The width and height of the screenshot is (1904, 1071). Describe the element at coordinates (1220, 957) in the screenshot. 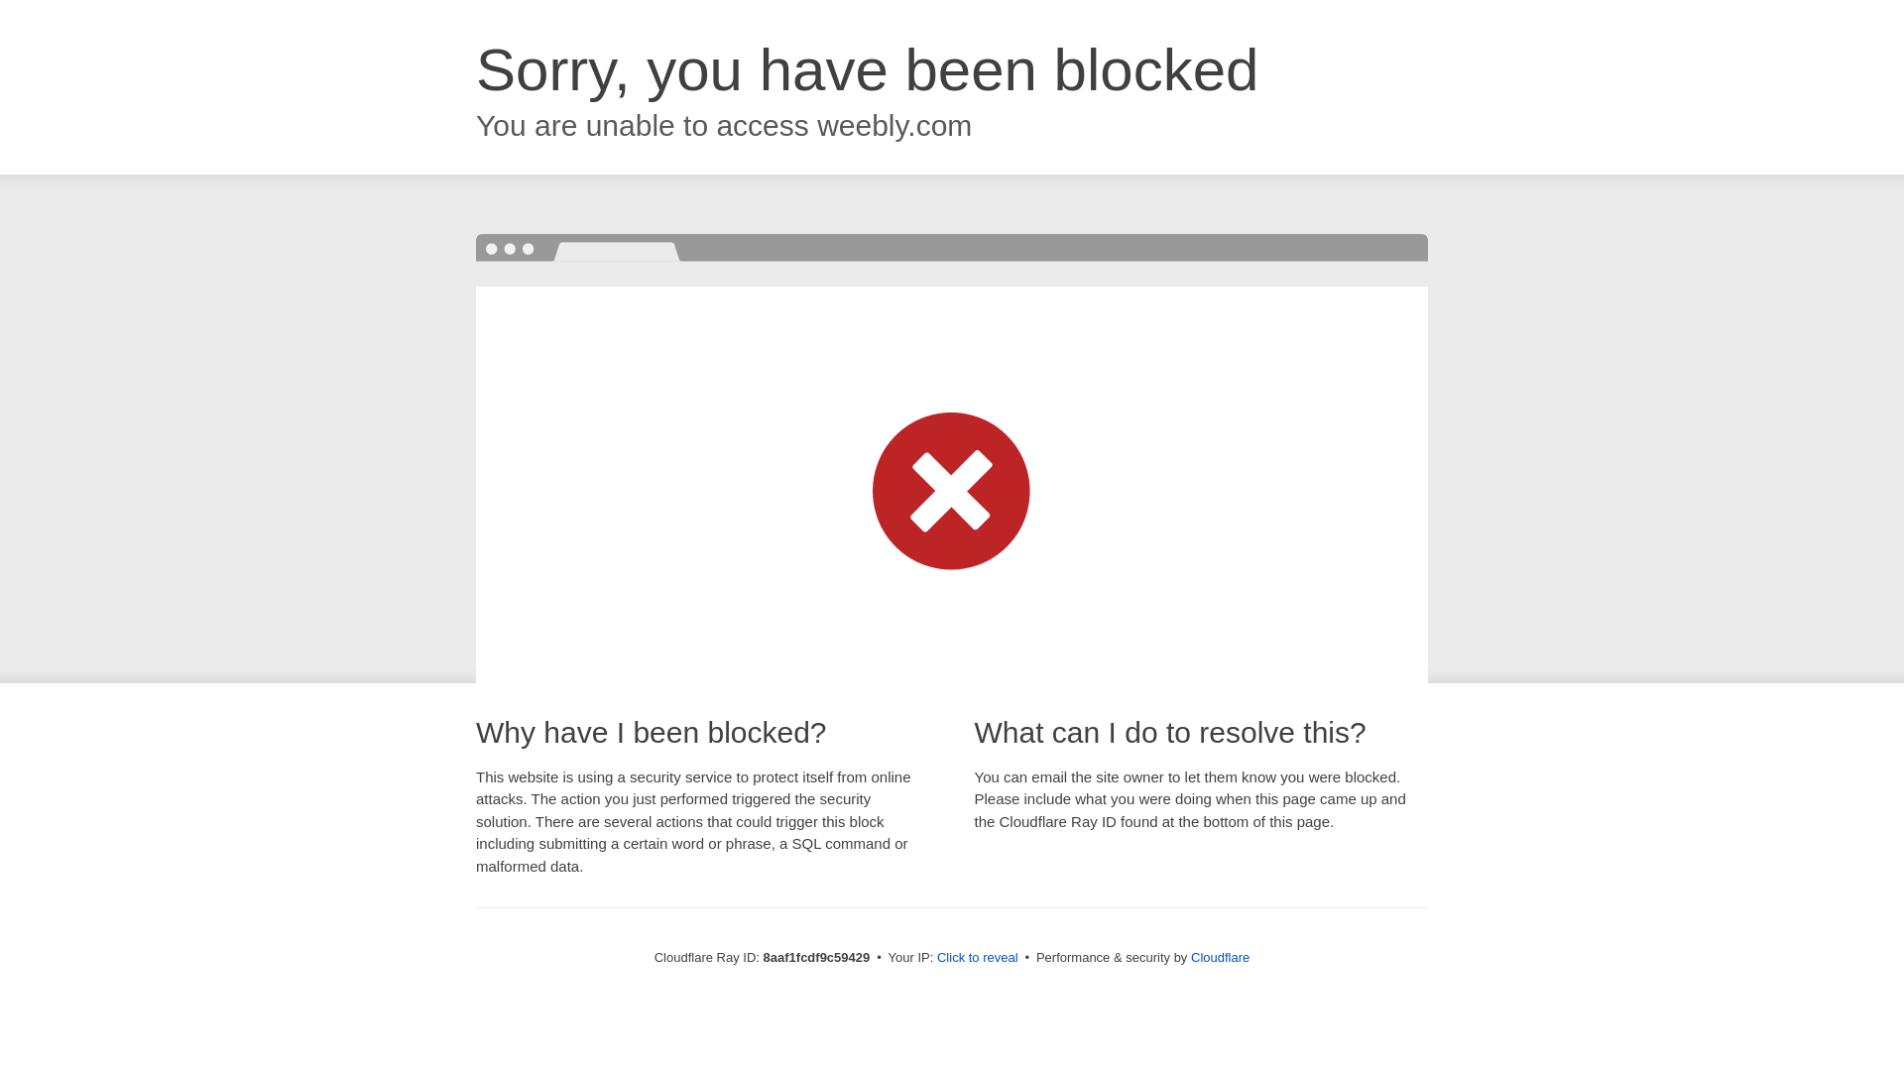

I see `Cloudflare` at that location.